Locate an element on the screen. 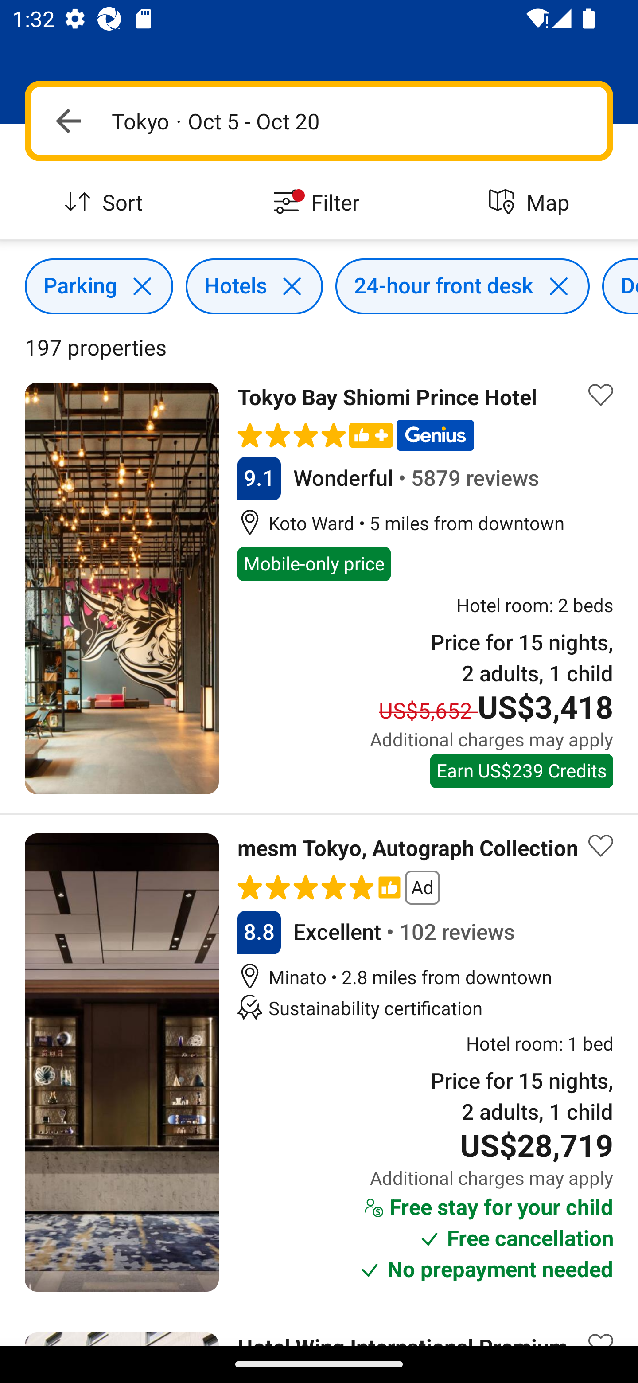  Navigate up is located at coordinates (68, 121).